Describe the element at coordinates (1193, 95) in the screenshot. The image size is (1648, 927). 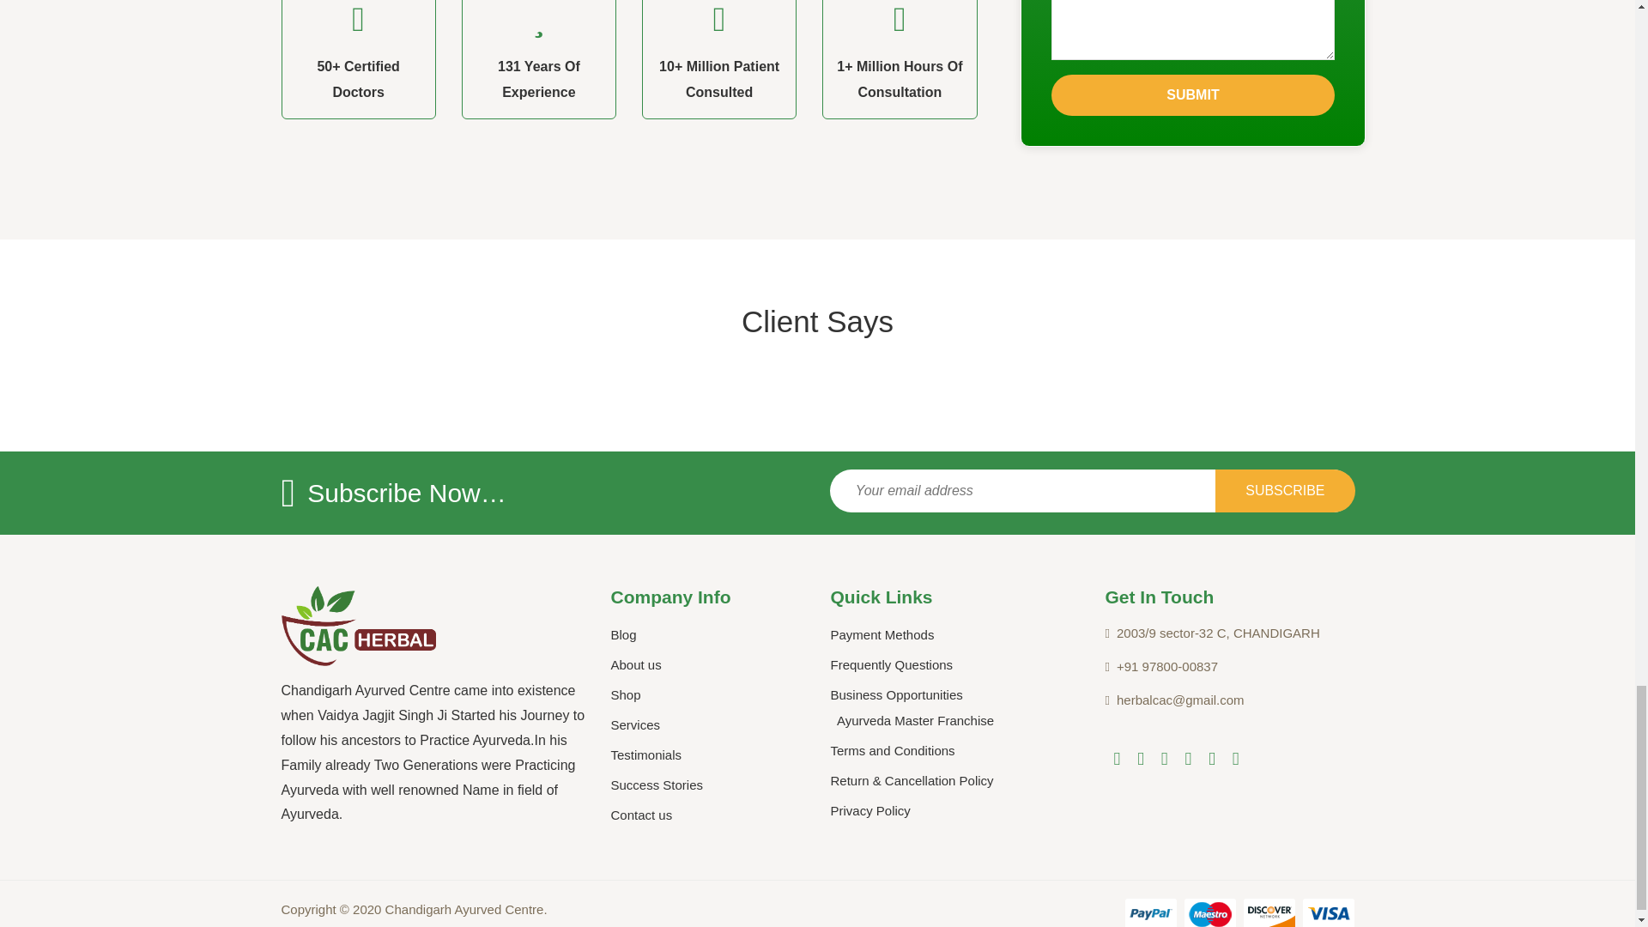
I see `Submit` at that location.